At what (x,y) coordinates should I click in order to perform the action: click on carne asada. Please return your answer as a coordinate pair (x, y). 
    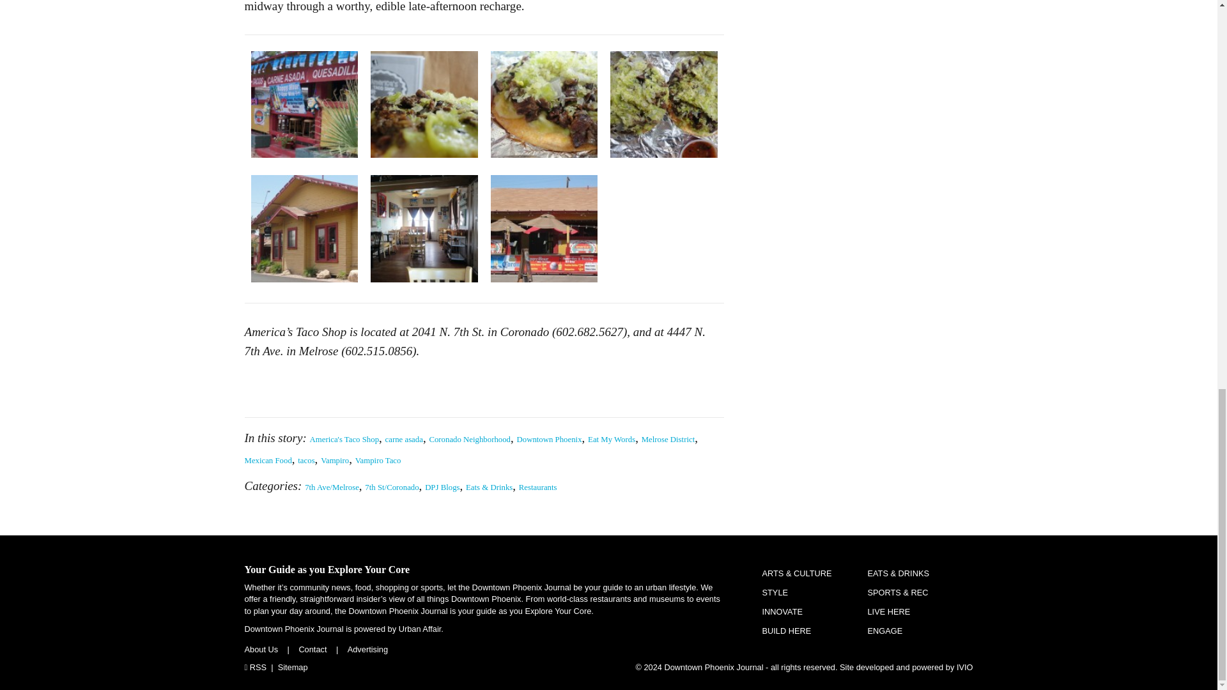
    Looking at the image, I should click on (404, 440).